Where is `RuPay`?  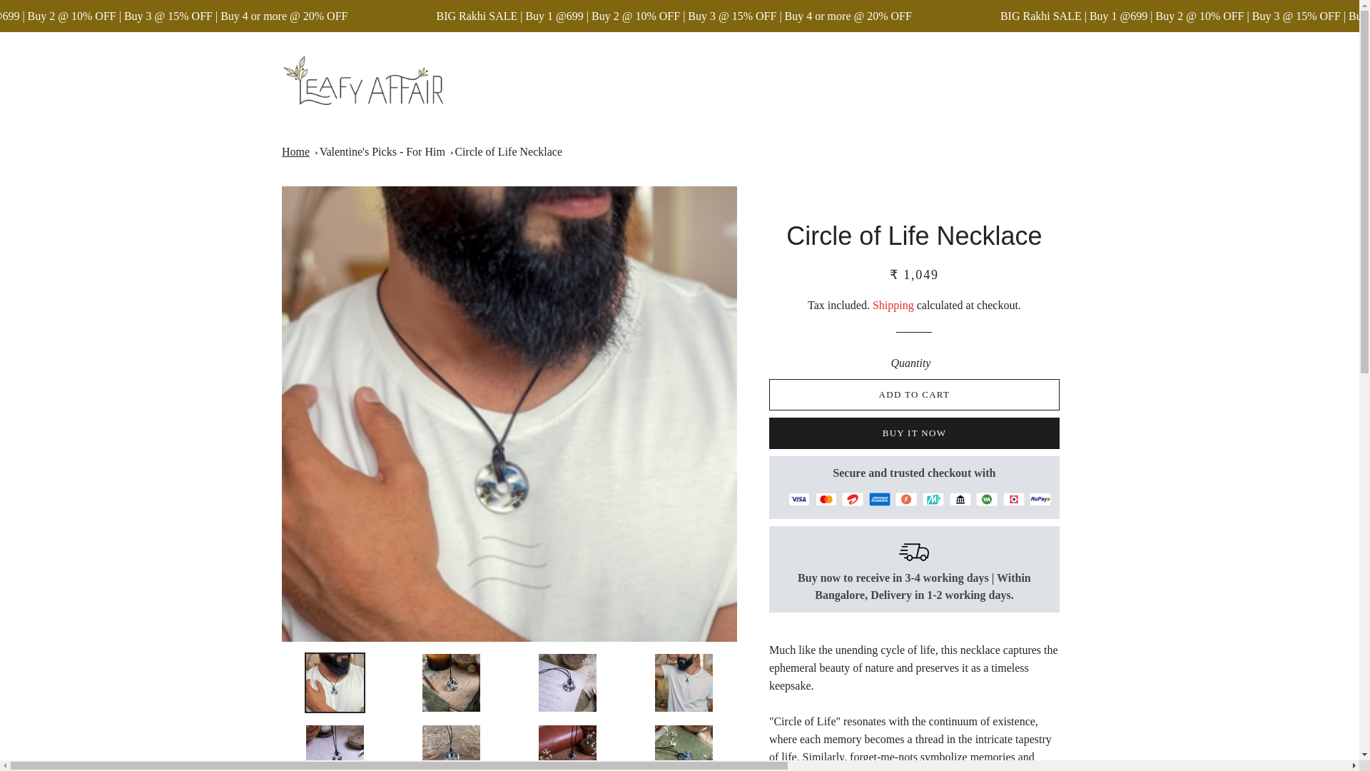 RuPay is located at coordinates (1040, 499).